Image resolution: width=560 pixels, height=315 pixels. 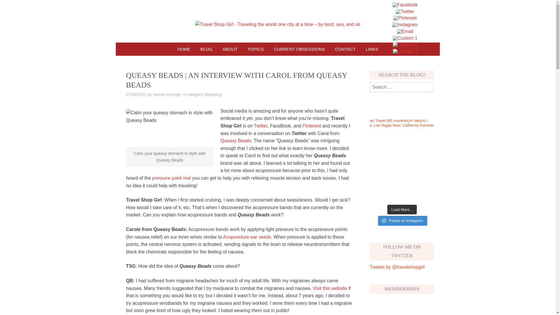 What do you see at coordinates (299, 49) in the screenshot?
I see `CURRENT OBSESSIONS` at bounding box center [299, 49].